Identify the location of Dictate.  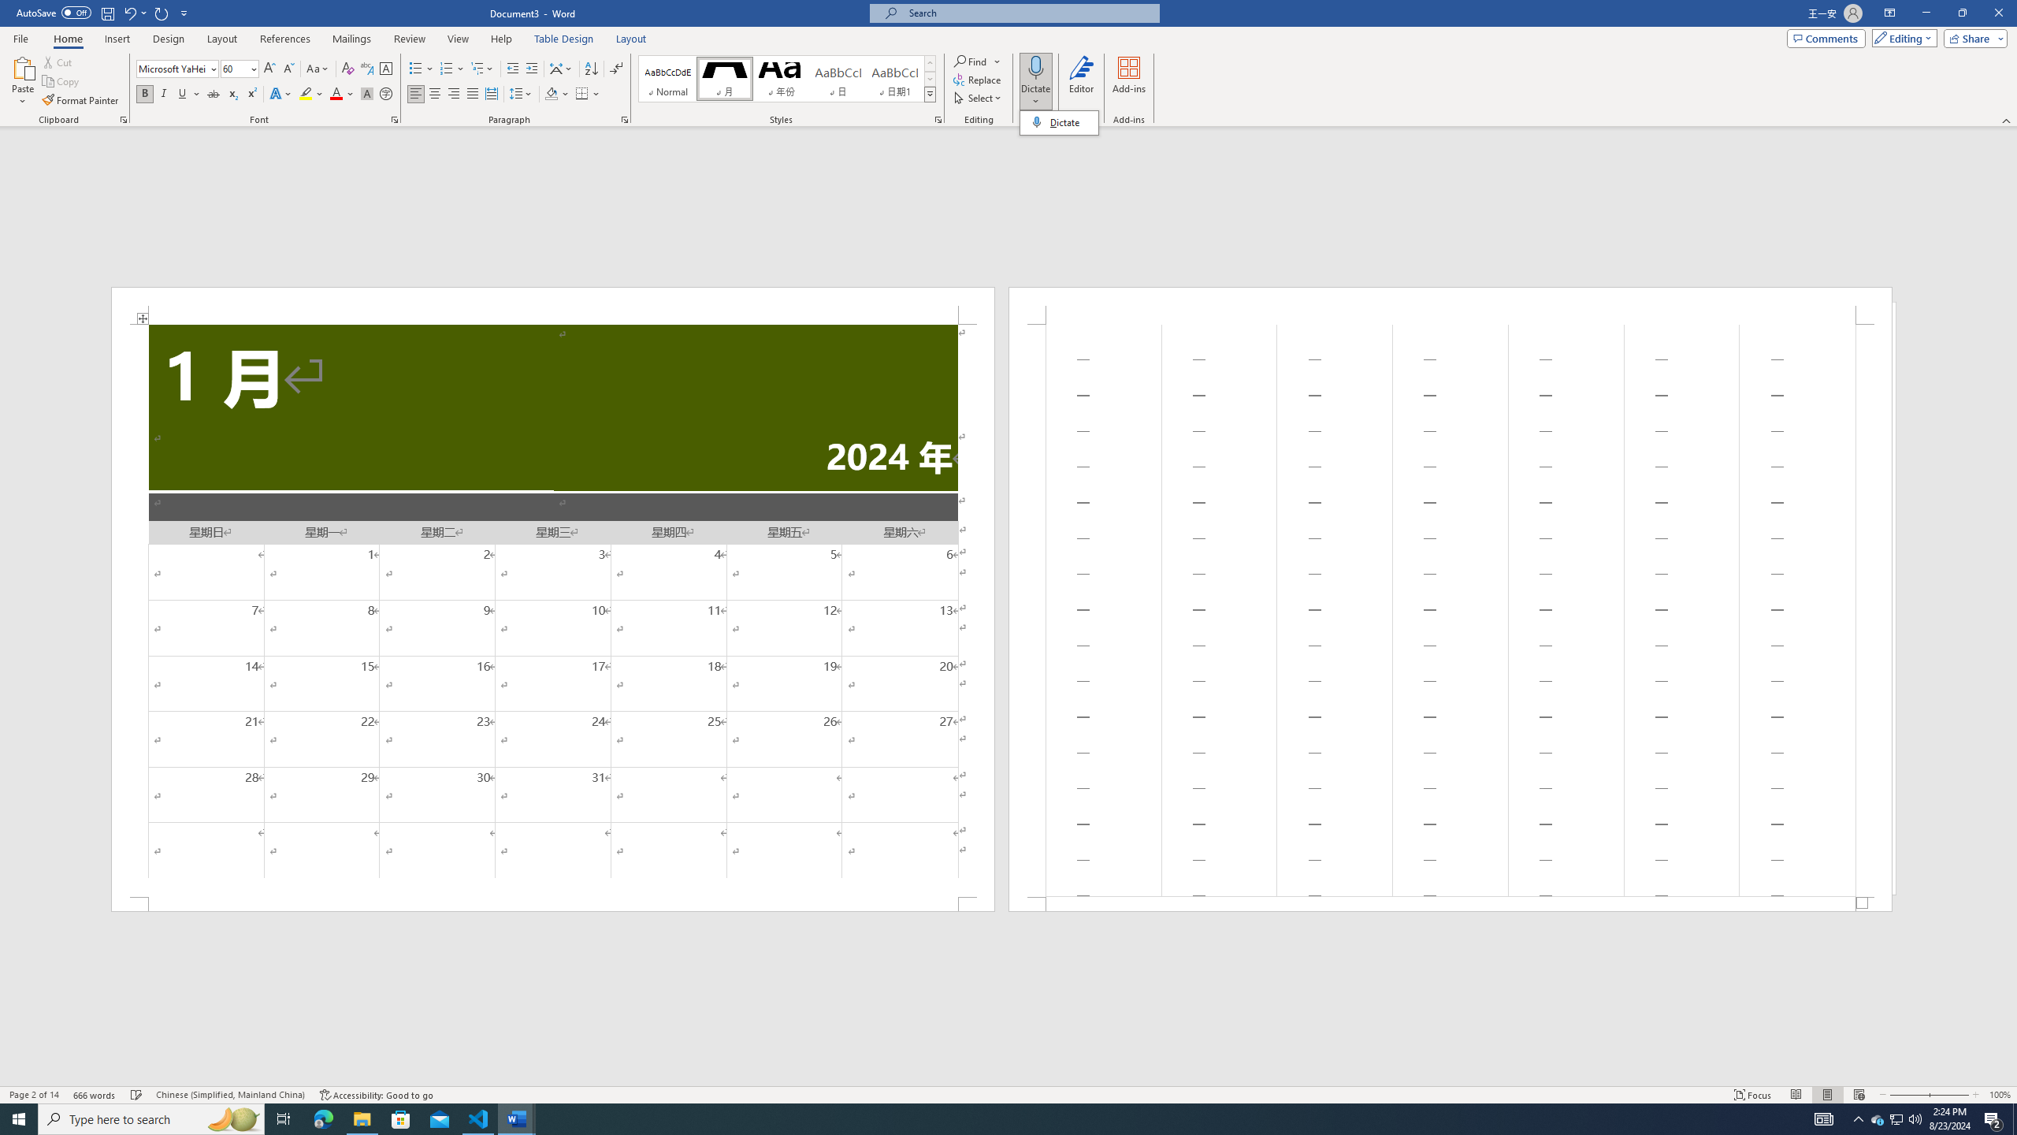
(1035, 67).